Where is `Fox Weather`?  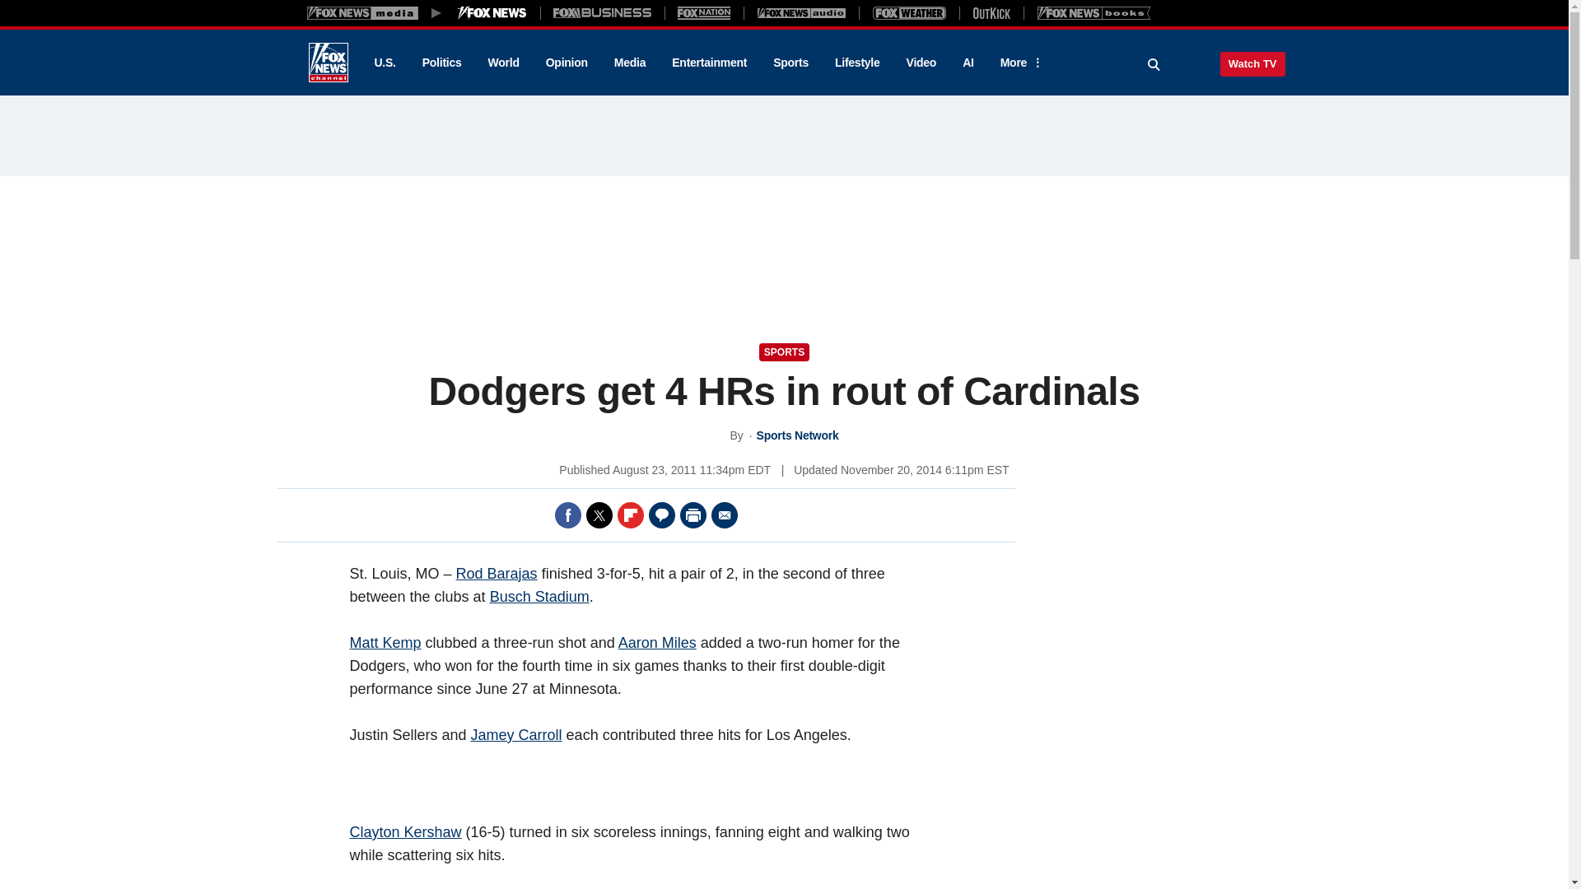
Fox Weather is located at coordinates (909, 12).